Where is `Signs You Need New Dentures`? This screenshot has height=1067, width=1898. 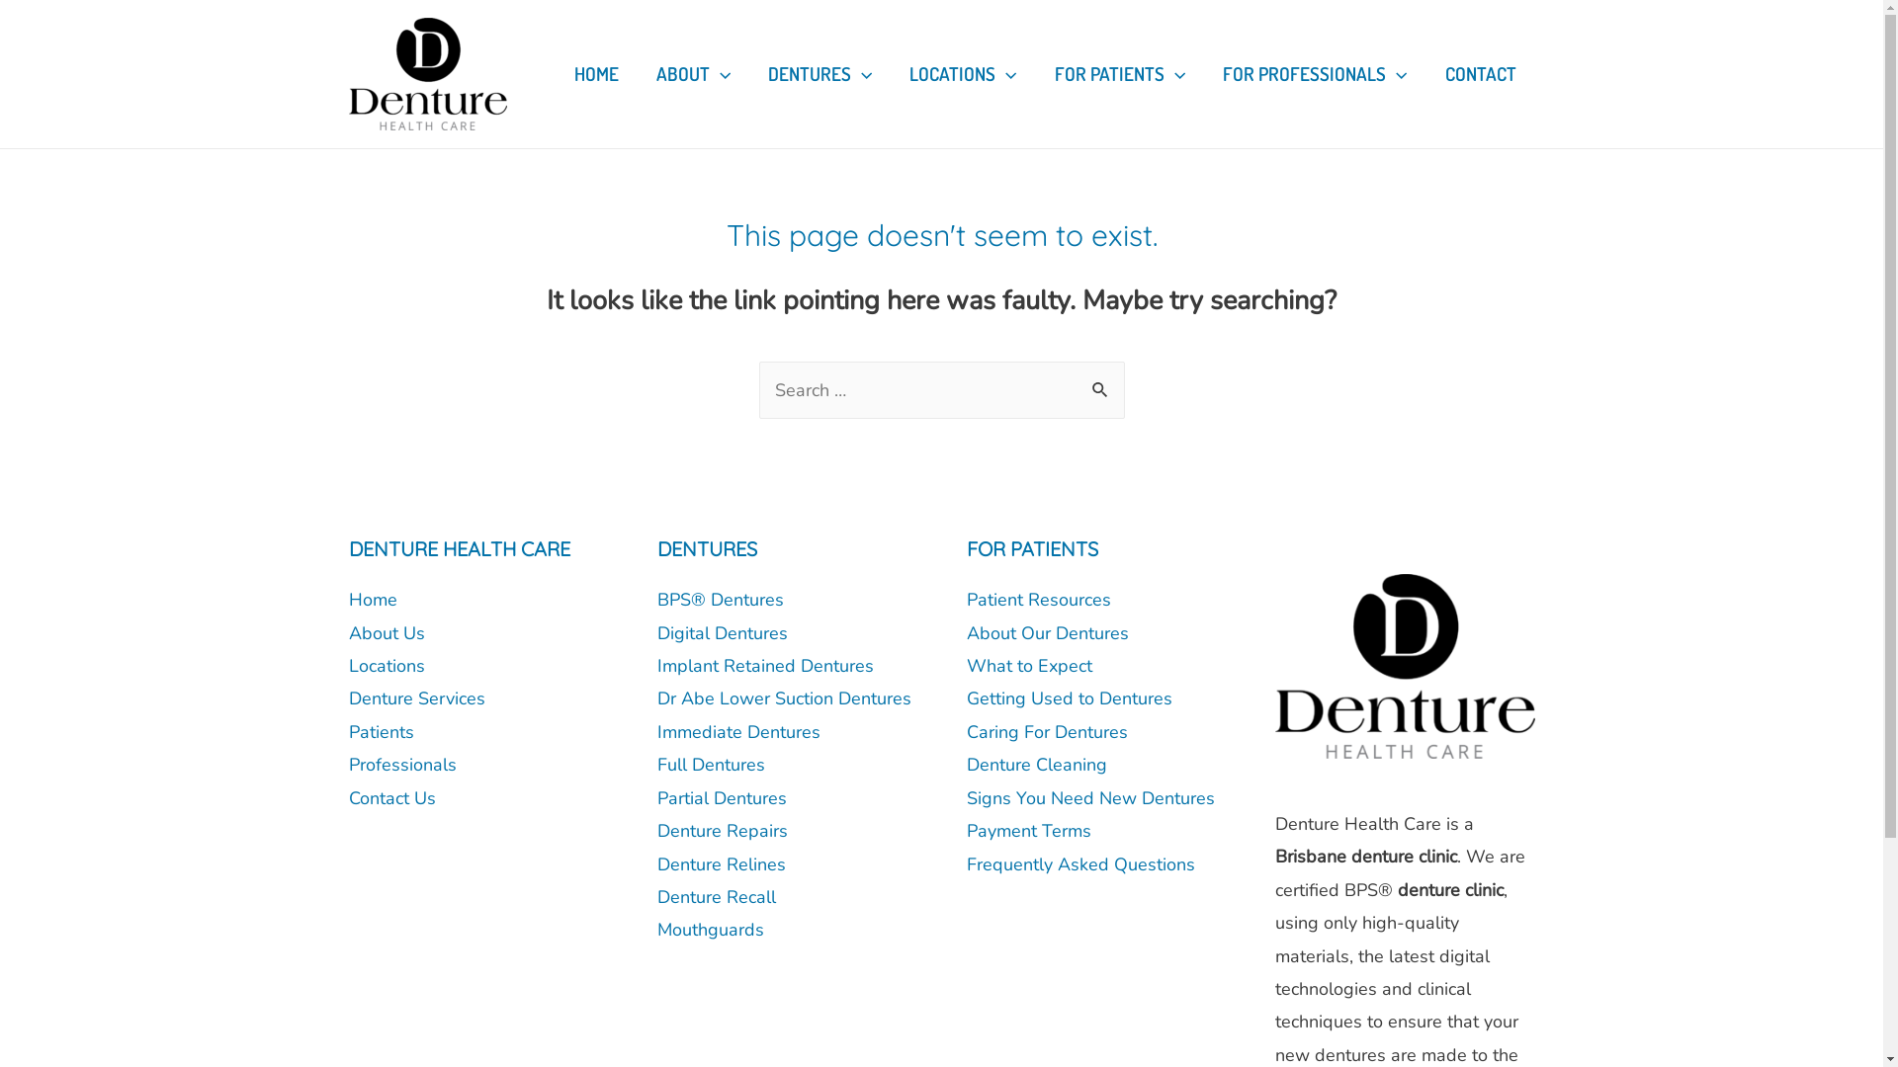
Signs You Need New Dentures is located at coordinates (1091, 798).